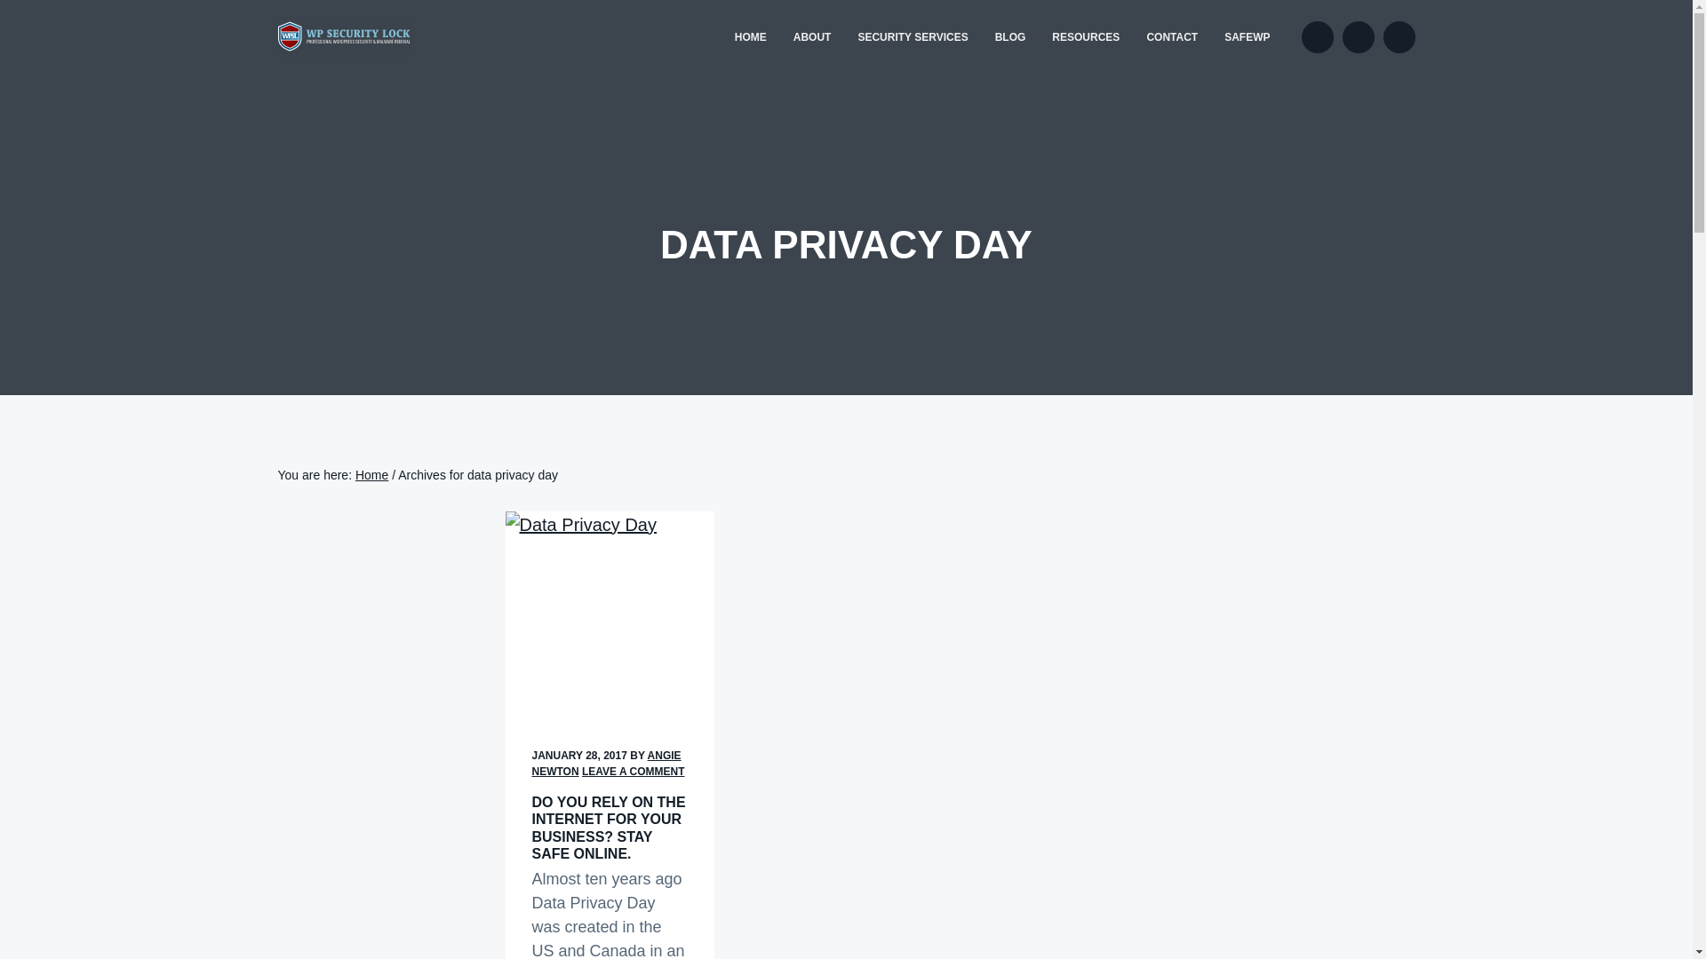 The image size is (1706, 959). I want to click on CONTACT, so click(1171, 37).